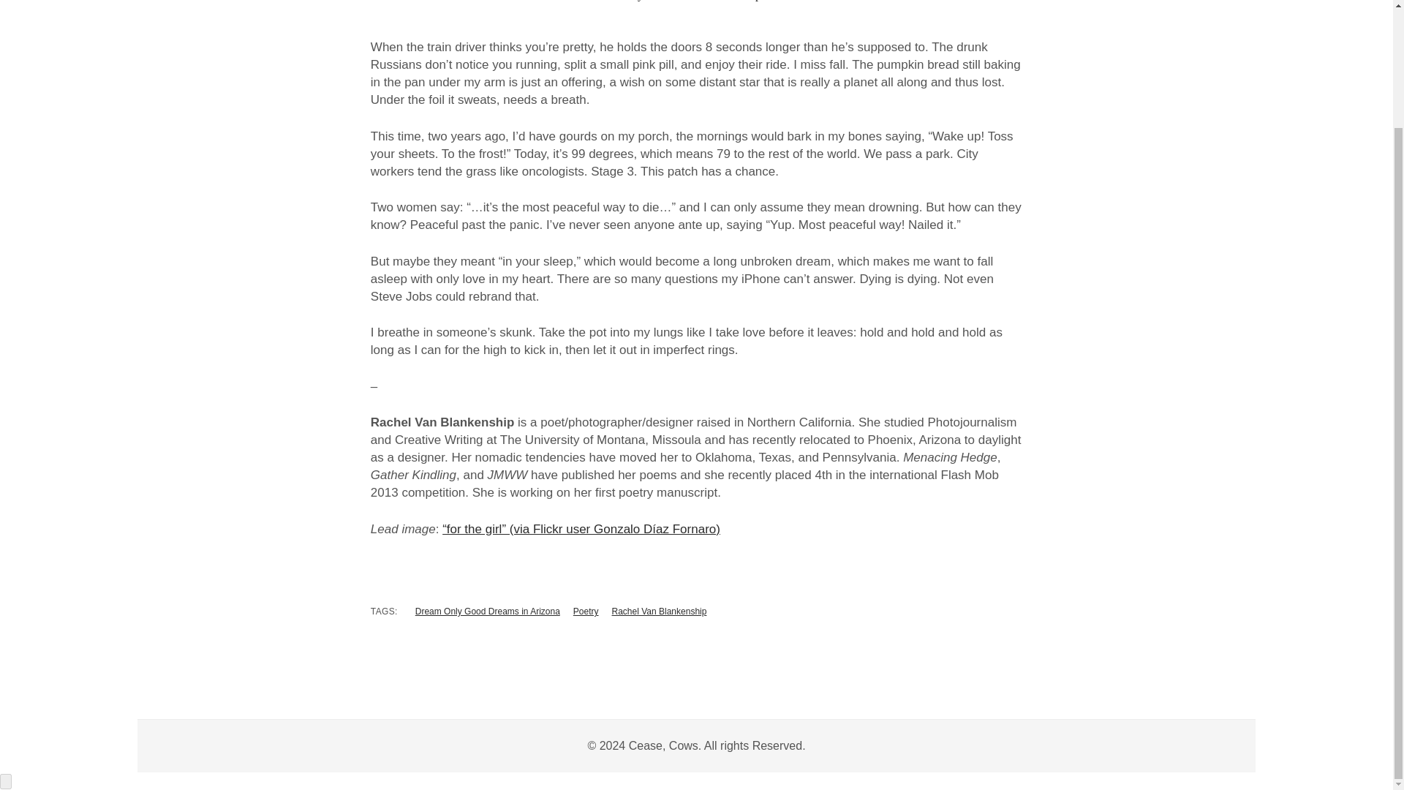 The height and width of the screenshot is (790, 1404). I want to click on View all posts tagged Poetry, so click(586, 612).